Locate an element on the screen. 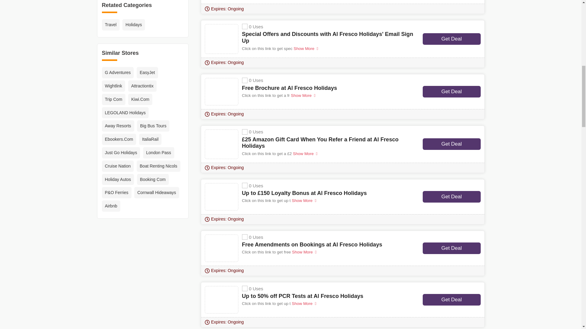 The image size is (586, 329). Airbnb is located at coordinates (111, 206).